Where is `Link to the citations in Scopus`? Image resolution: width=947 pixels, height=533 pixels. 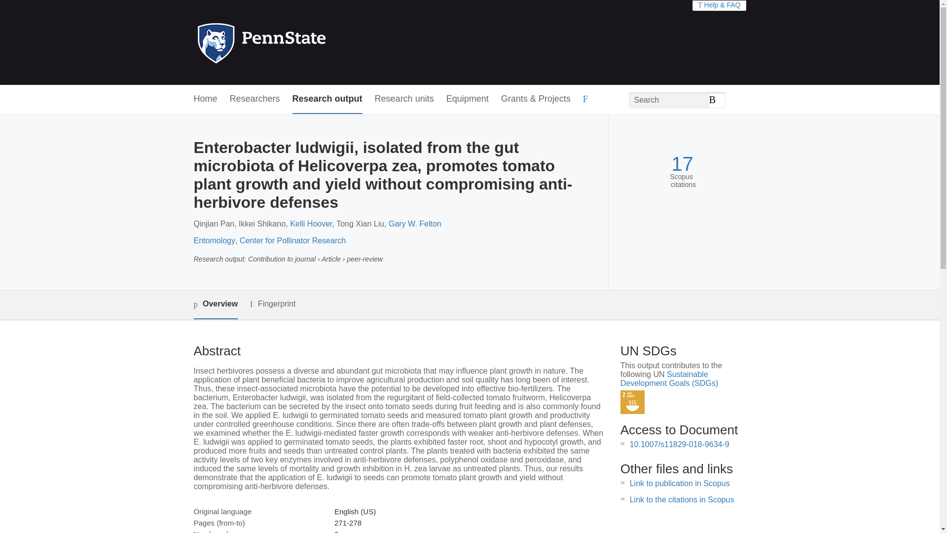 Link to the citations in Scopus is located at coordinates (682, 499).